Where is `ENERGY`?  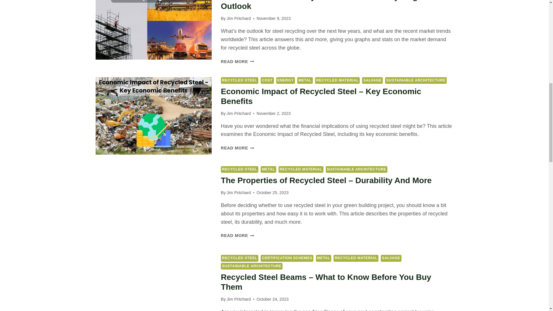
ENERGY is located at coordinates (285, 80).